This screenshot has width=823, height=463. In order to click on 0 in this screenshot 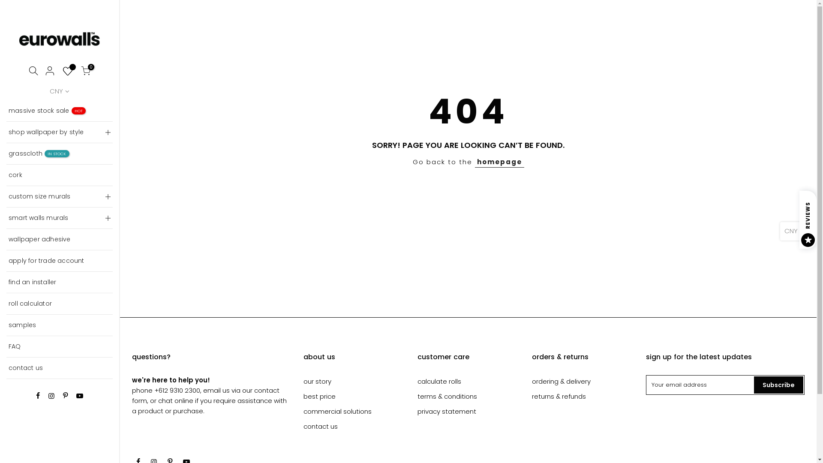, I will do `click(68, 72)`.